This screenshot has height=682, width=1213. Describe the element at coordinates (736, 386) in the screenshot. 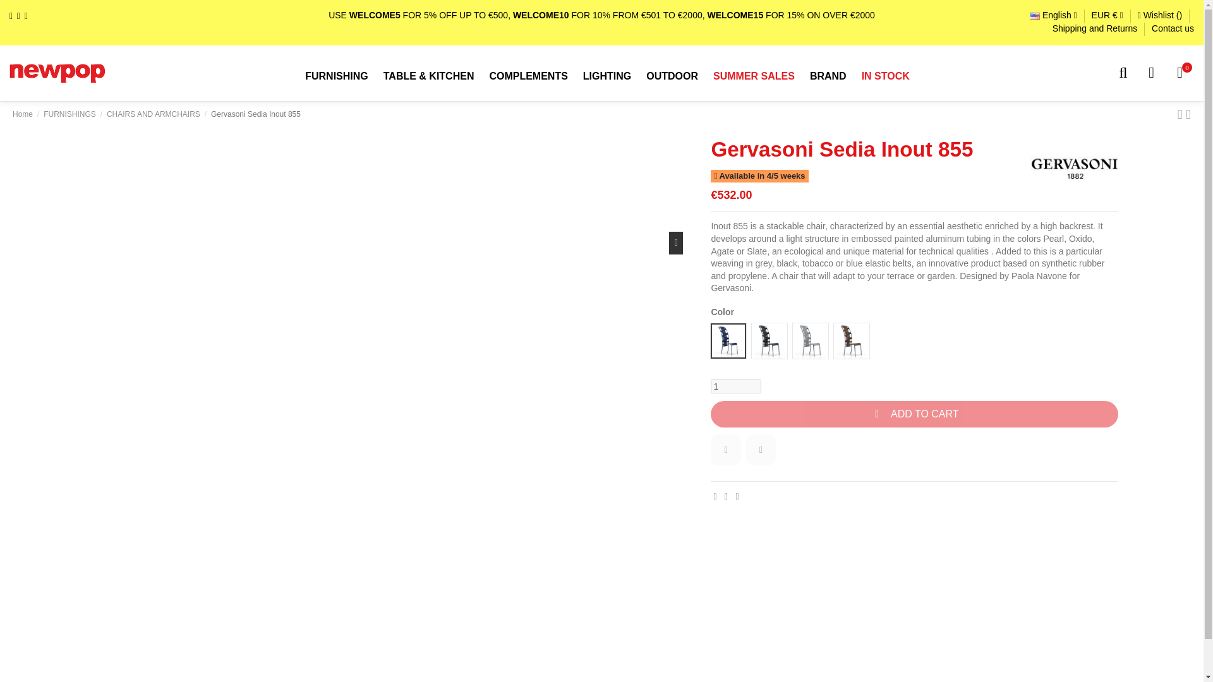

I see `1` at that location.